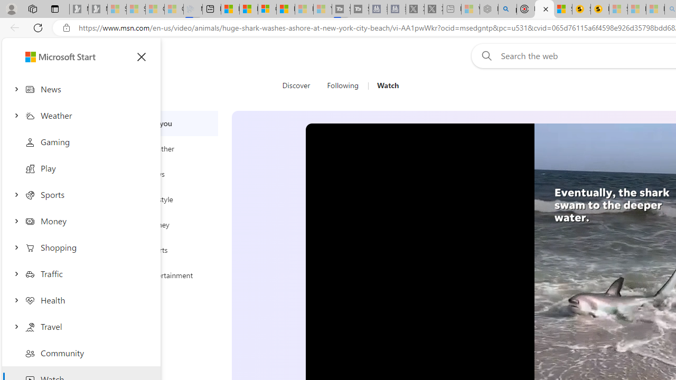 This screenshot has width=676, height=380. What do you see at coordinates (343, 85) in the screenshot?
I see `Following` at bounding box center [343, 85].